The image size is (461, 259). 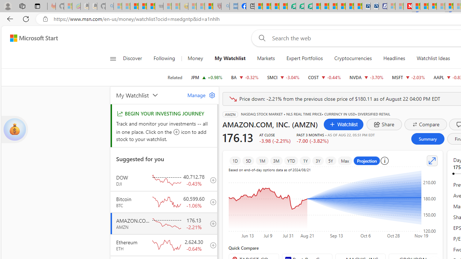 I want to click on 1M, so click(x=262, y=160).